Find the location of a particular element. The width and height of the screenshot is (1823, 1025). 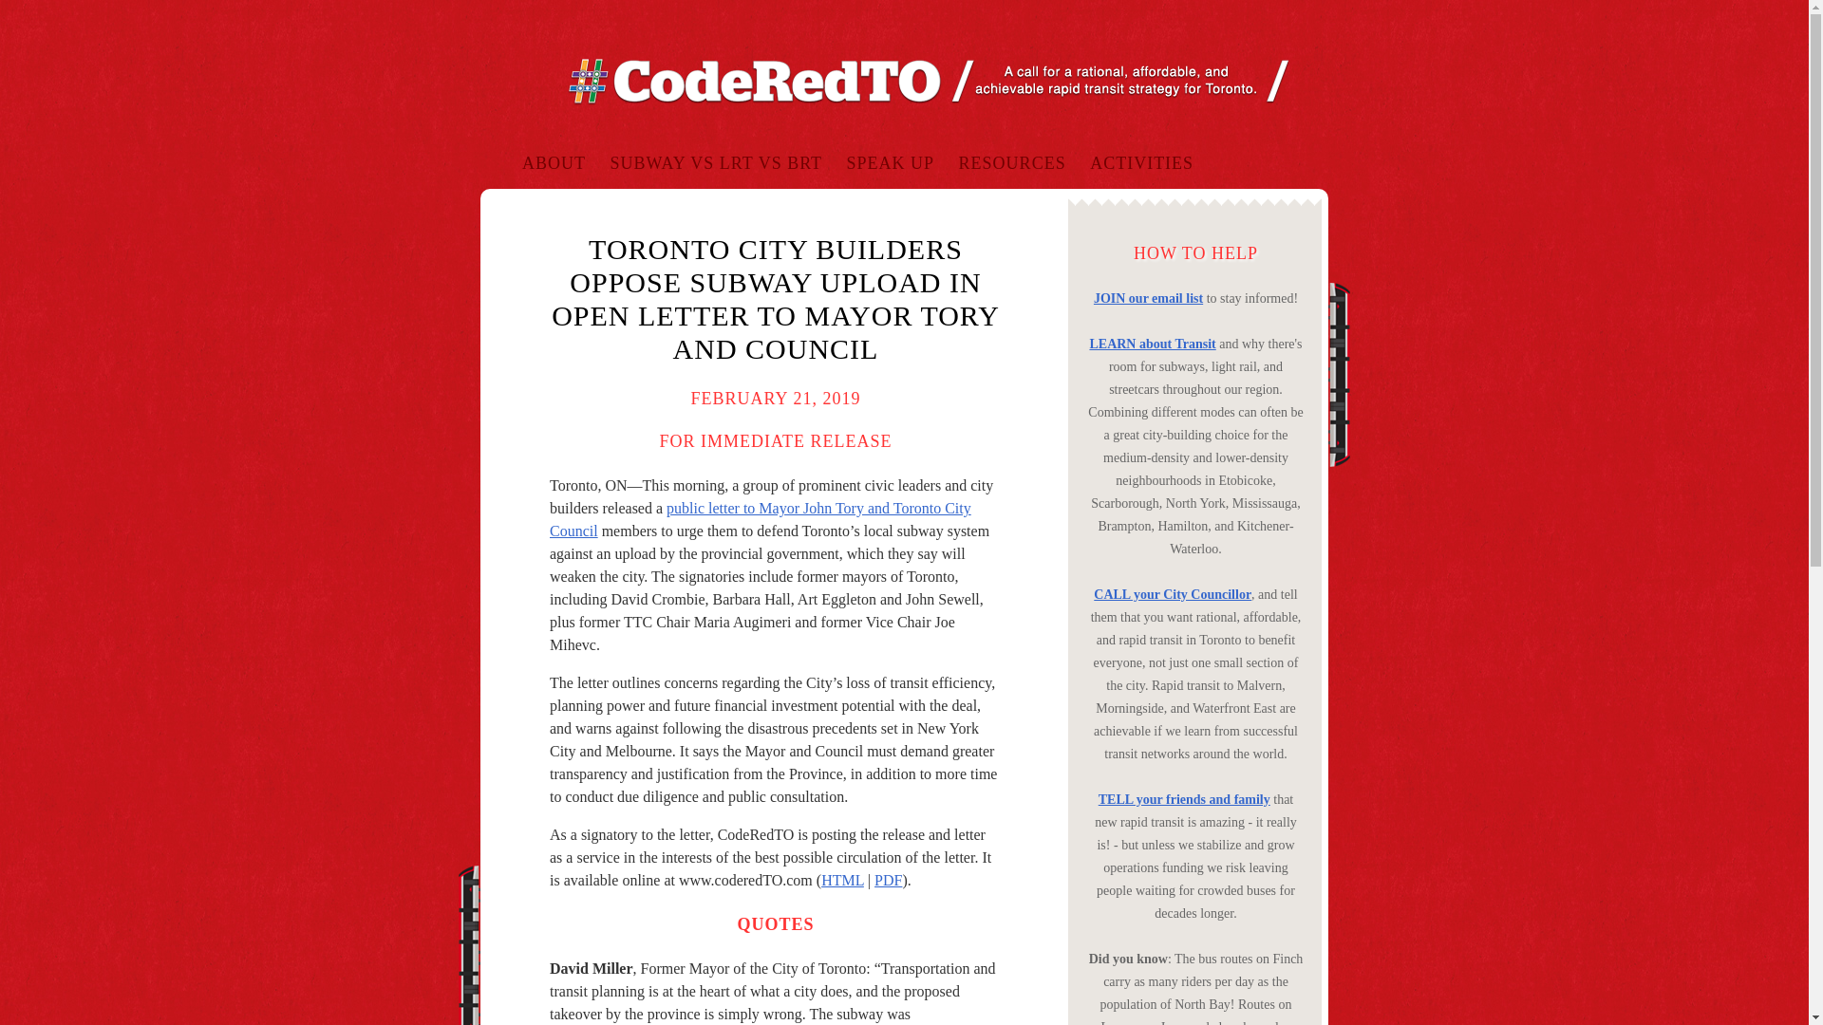

ACTIVITIES is located at coordinates (1141, 163).